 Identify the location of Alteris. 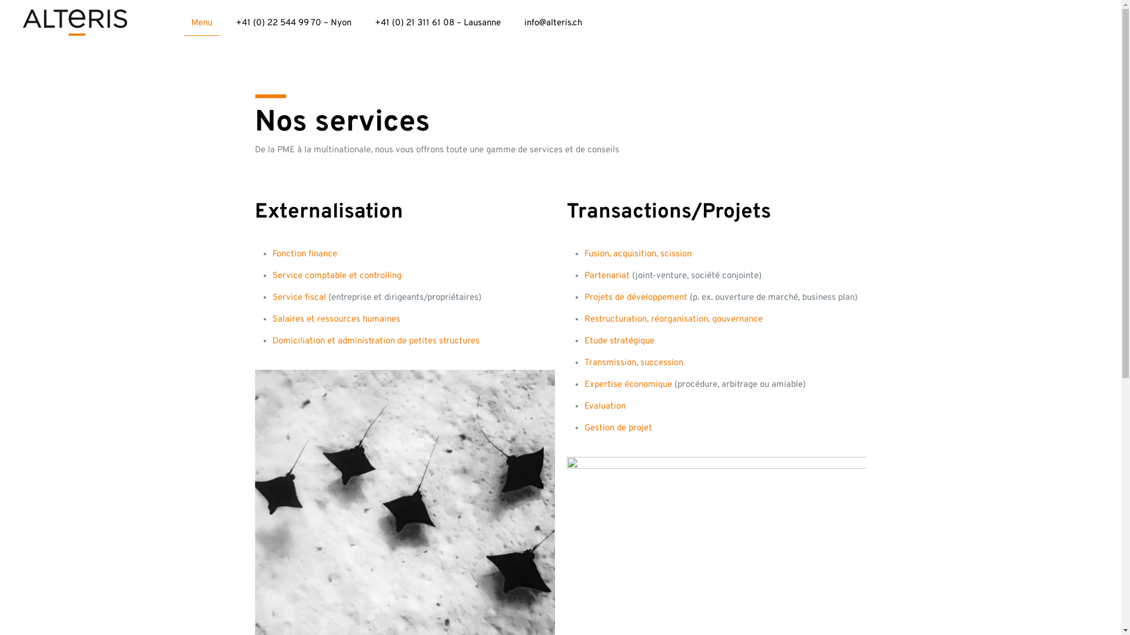
(75, 24).